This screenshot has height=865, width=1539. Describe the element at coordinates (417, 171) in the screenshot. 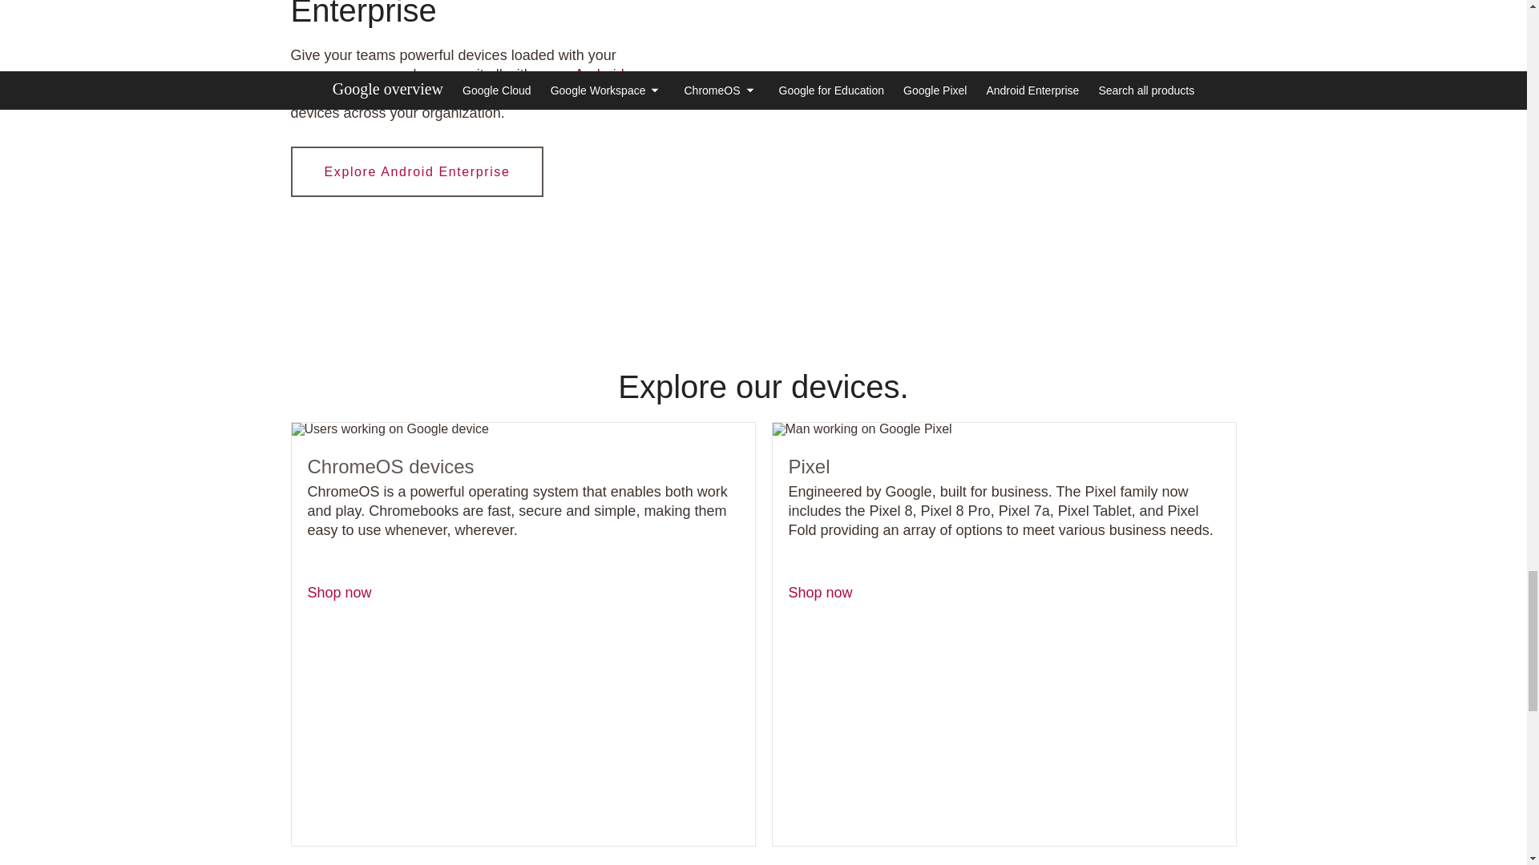

I see `Explore Android Enterprise` at that location.